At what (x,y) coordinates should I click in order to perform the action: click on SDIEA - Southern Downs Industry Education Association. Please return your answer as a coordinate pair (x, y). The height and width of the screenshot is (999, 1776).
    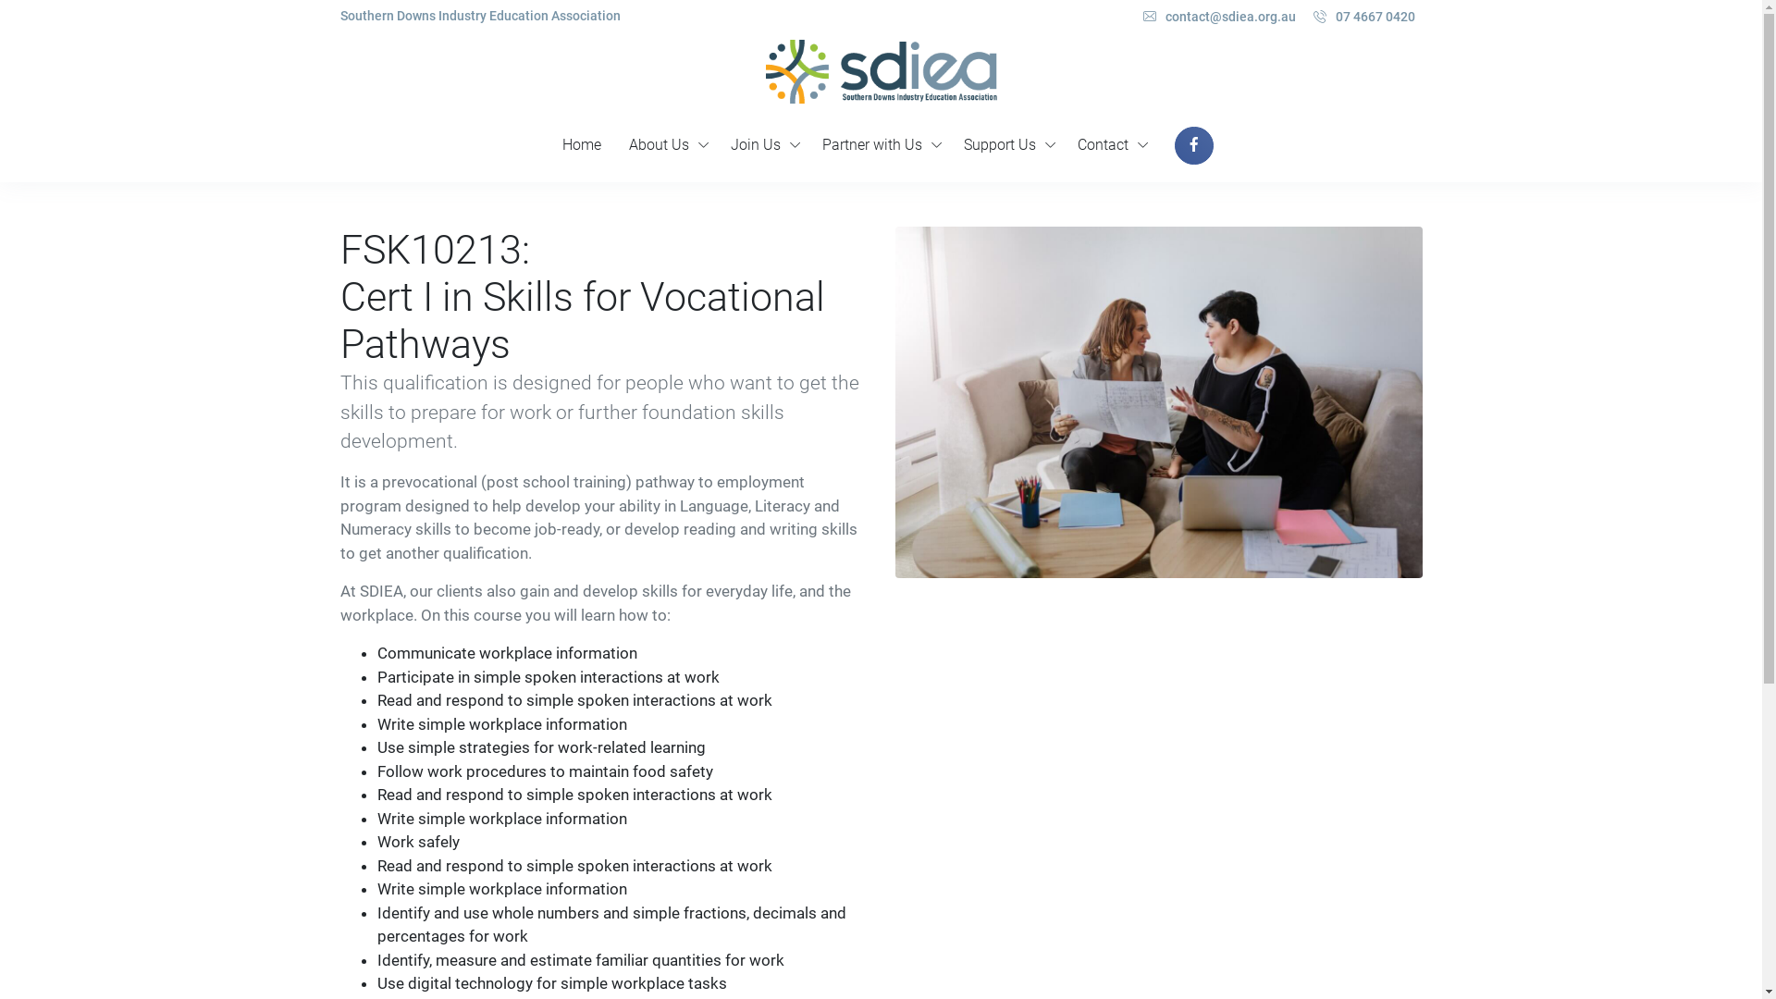
    Looking at the image, I should click on (882, 72).